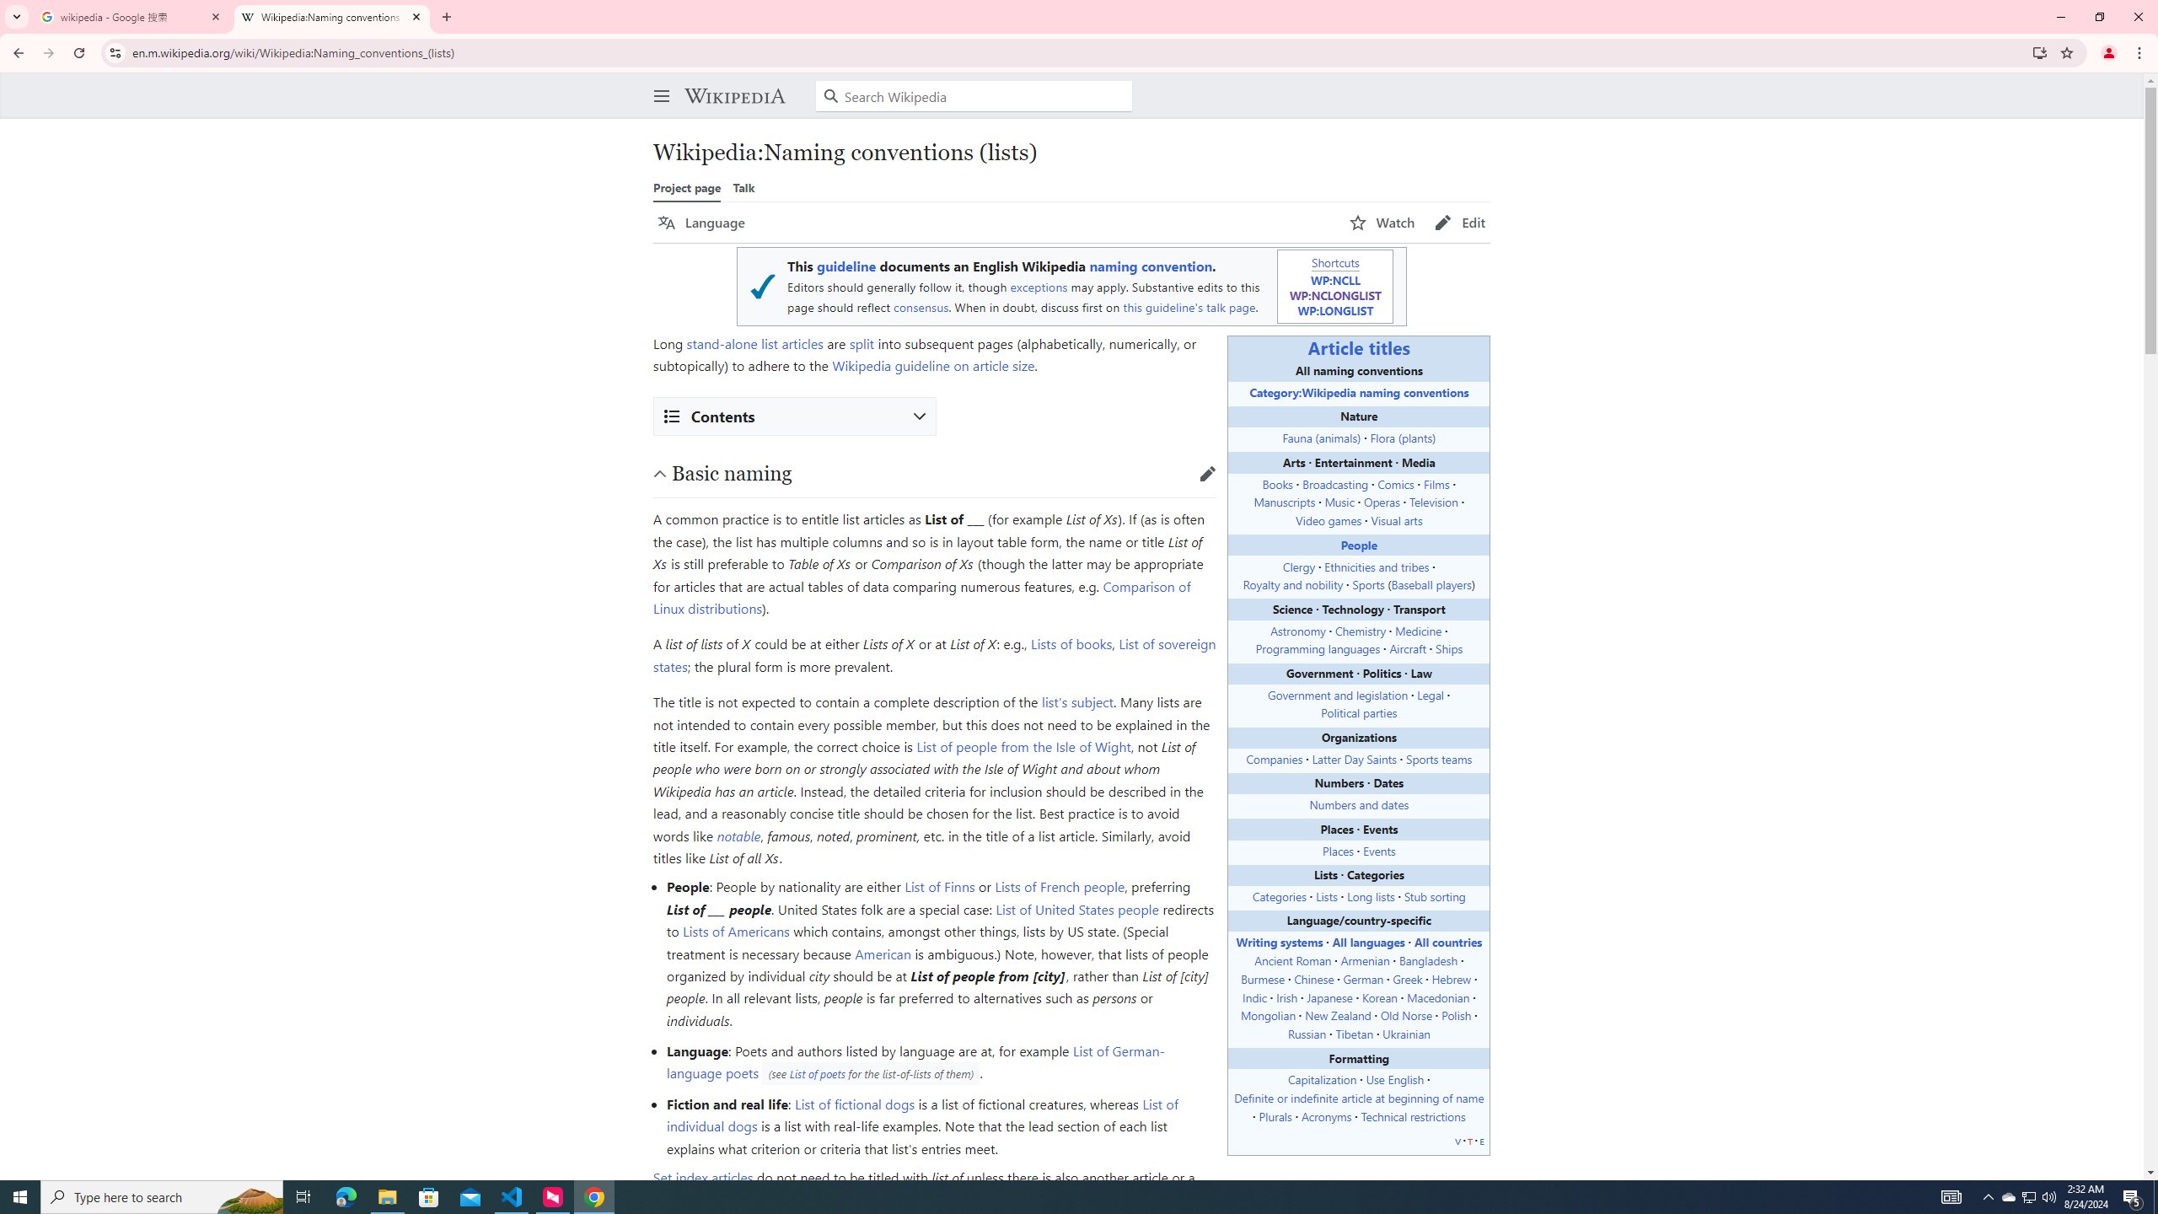 The width and height of the screenshot is (2158, 1214). I want to click on American, so click(882, 953).